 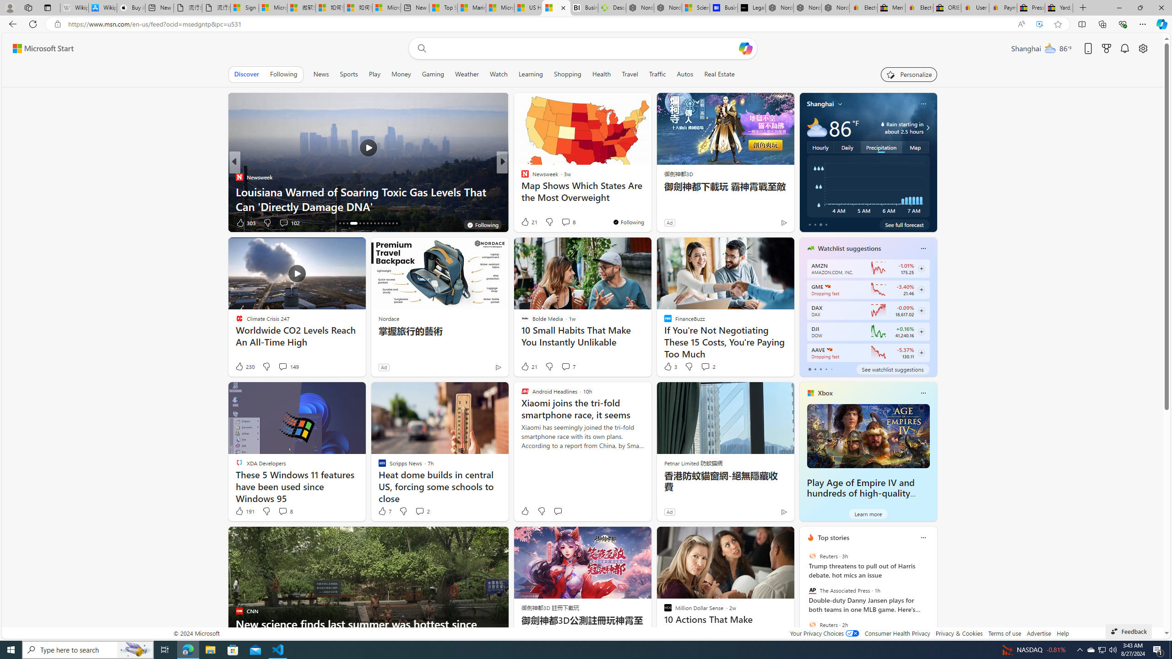 I want to click on You're following The Weather Channel, so click(x=764, y=224).